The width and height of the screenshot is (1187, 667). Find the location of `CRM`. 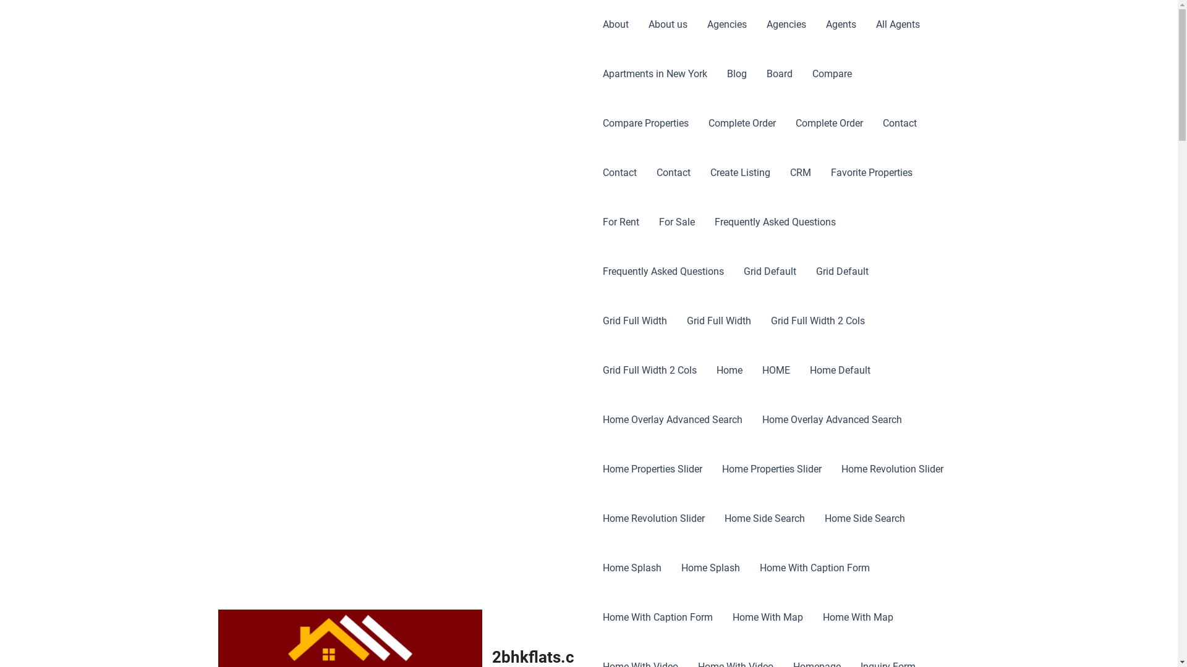

CRM is located at coordinates (801, 173).